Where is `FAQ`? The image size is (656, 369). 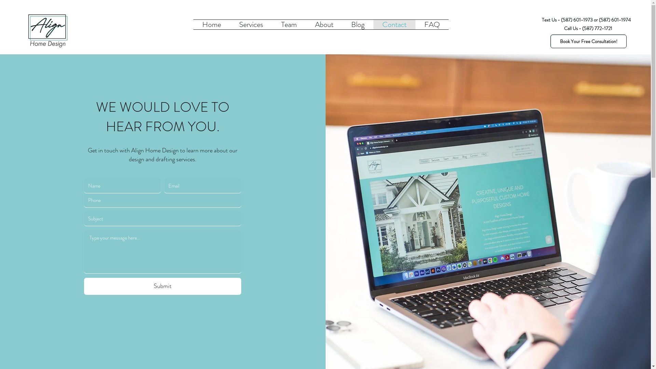
FAQ is located at coordinates (432, 25).